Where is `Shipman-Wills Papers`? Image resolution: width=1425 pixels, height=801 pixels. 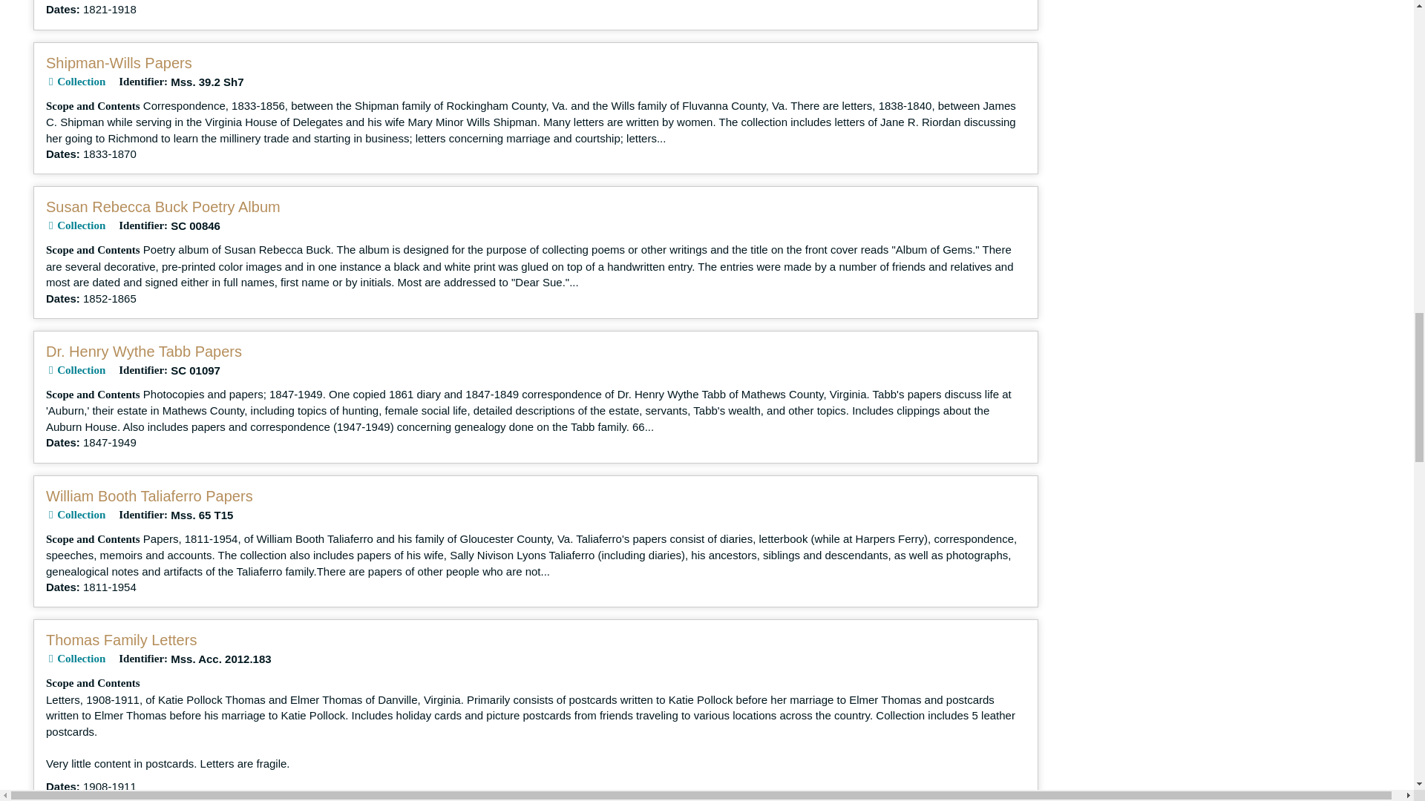
Shipman-Wills Papers is located at coordinates (119, 63).